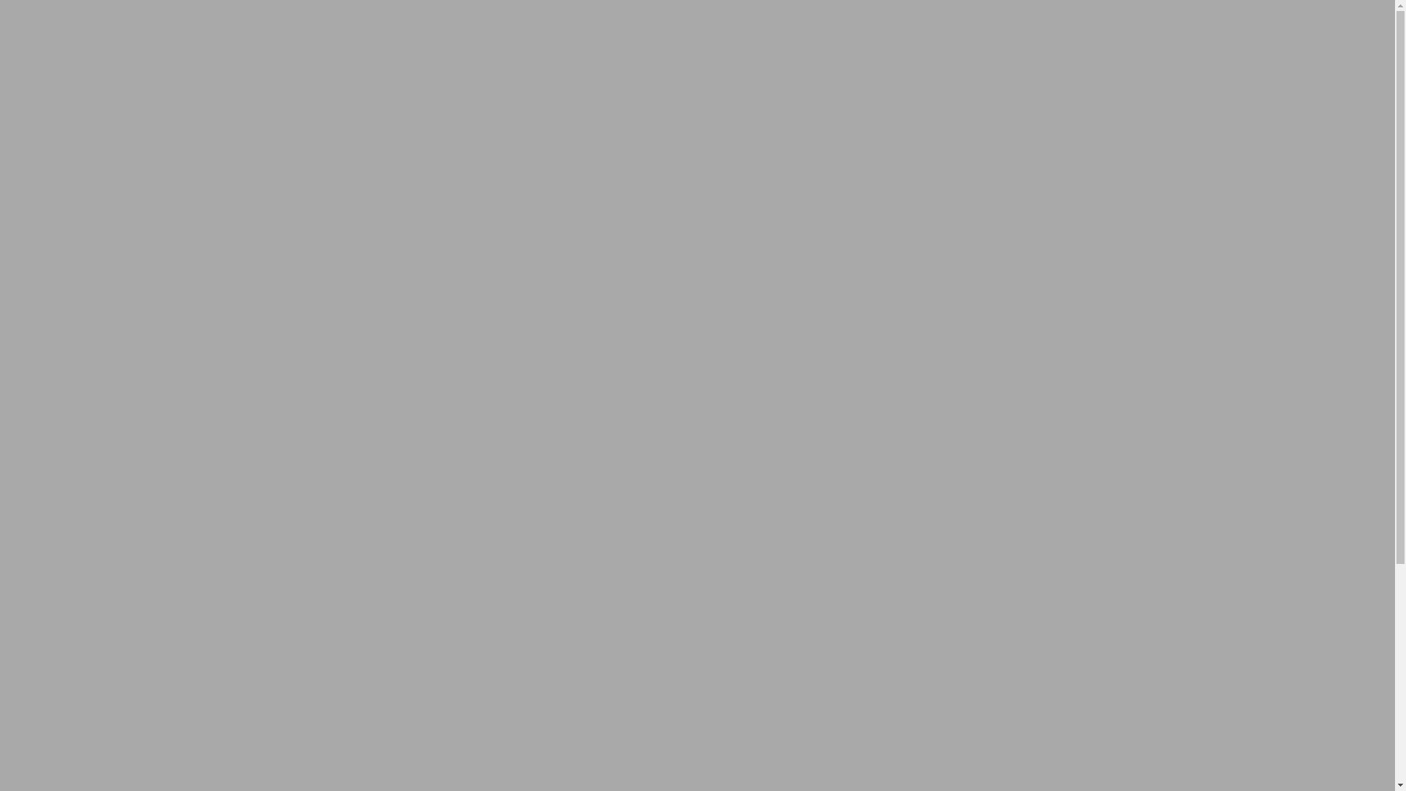 The height and width of the screenshot is (791, 1406). Describe the element at coordinates (82, 719) in the screenshot. I see `Mutation/Neumitglied` at that location.